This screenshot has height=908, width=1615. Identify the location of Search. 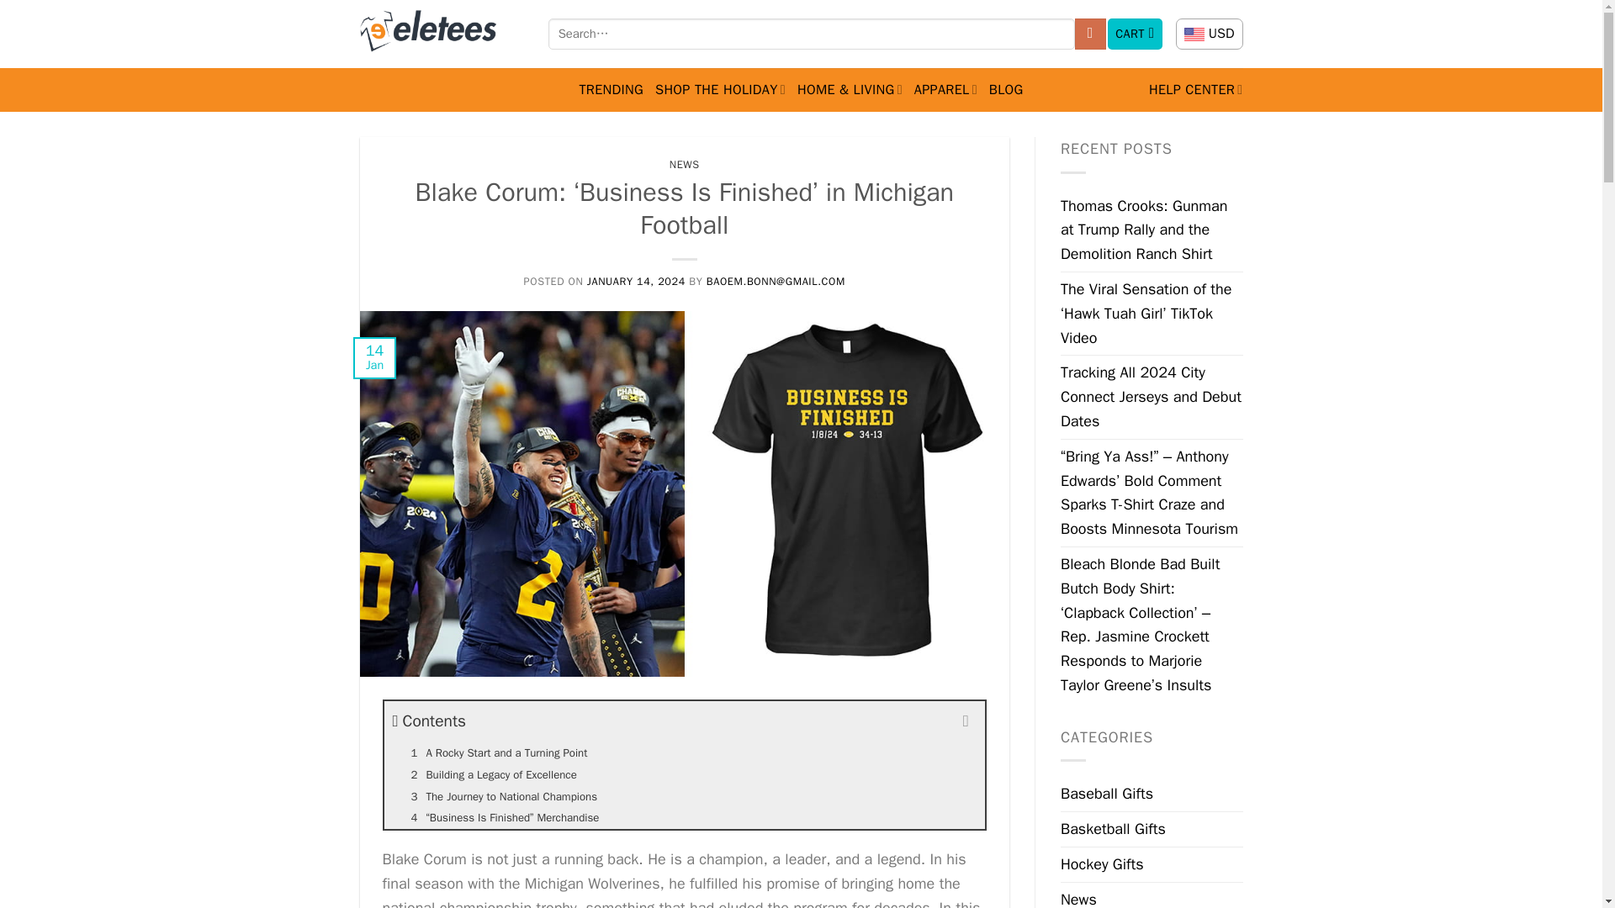
(1090, 34).